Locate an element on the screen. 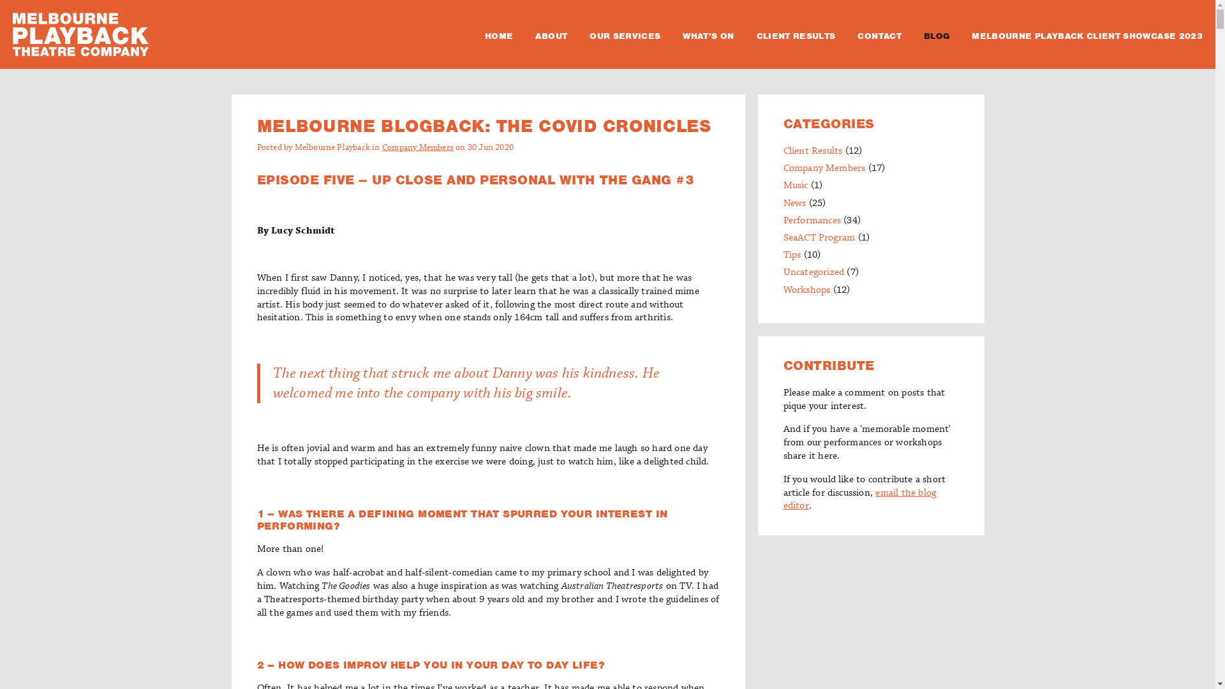 The height and width of the screenshot is (689, 1225). Melbourne Playback Theatre Company is located at coordinates (80, 34).